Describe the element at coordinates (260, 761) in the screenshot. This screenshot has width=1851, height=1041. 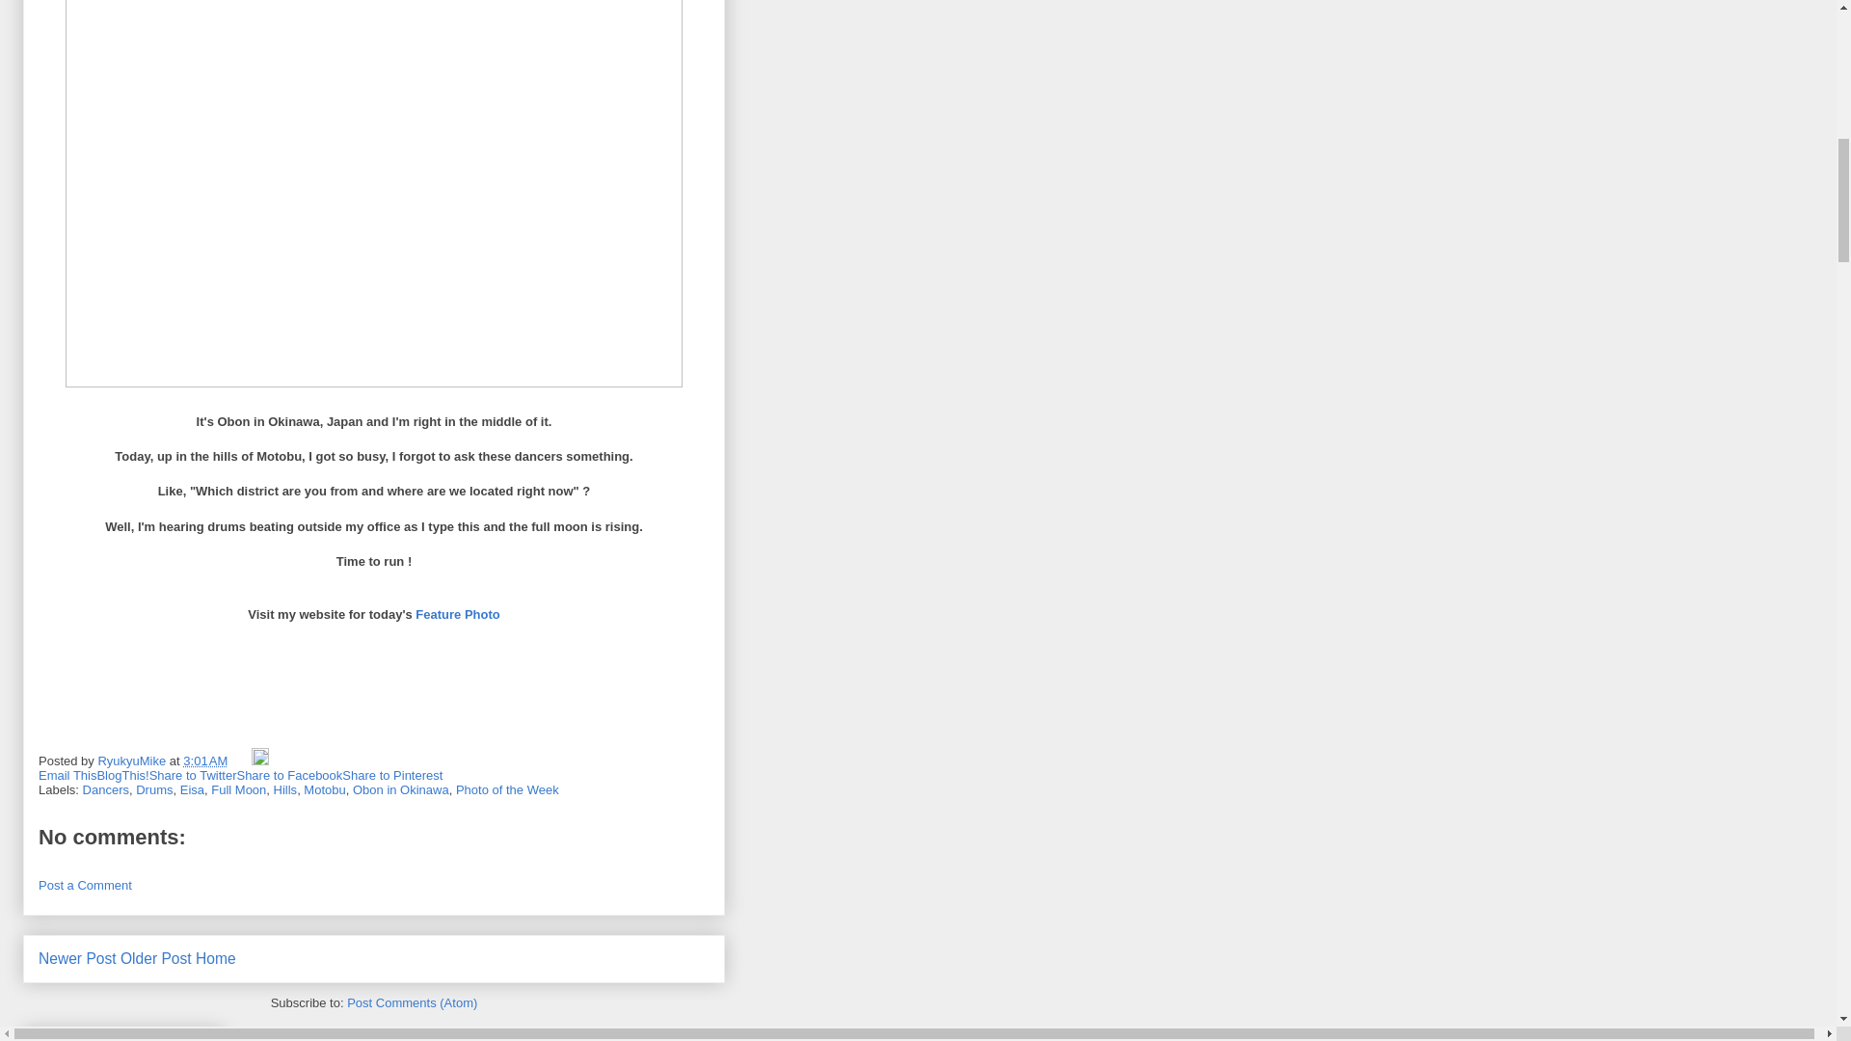
I see `Edit Post` at that location.